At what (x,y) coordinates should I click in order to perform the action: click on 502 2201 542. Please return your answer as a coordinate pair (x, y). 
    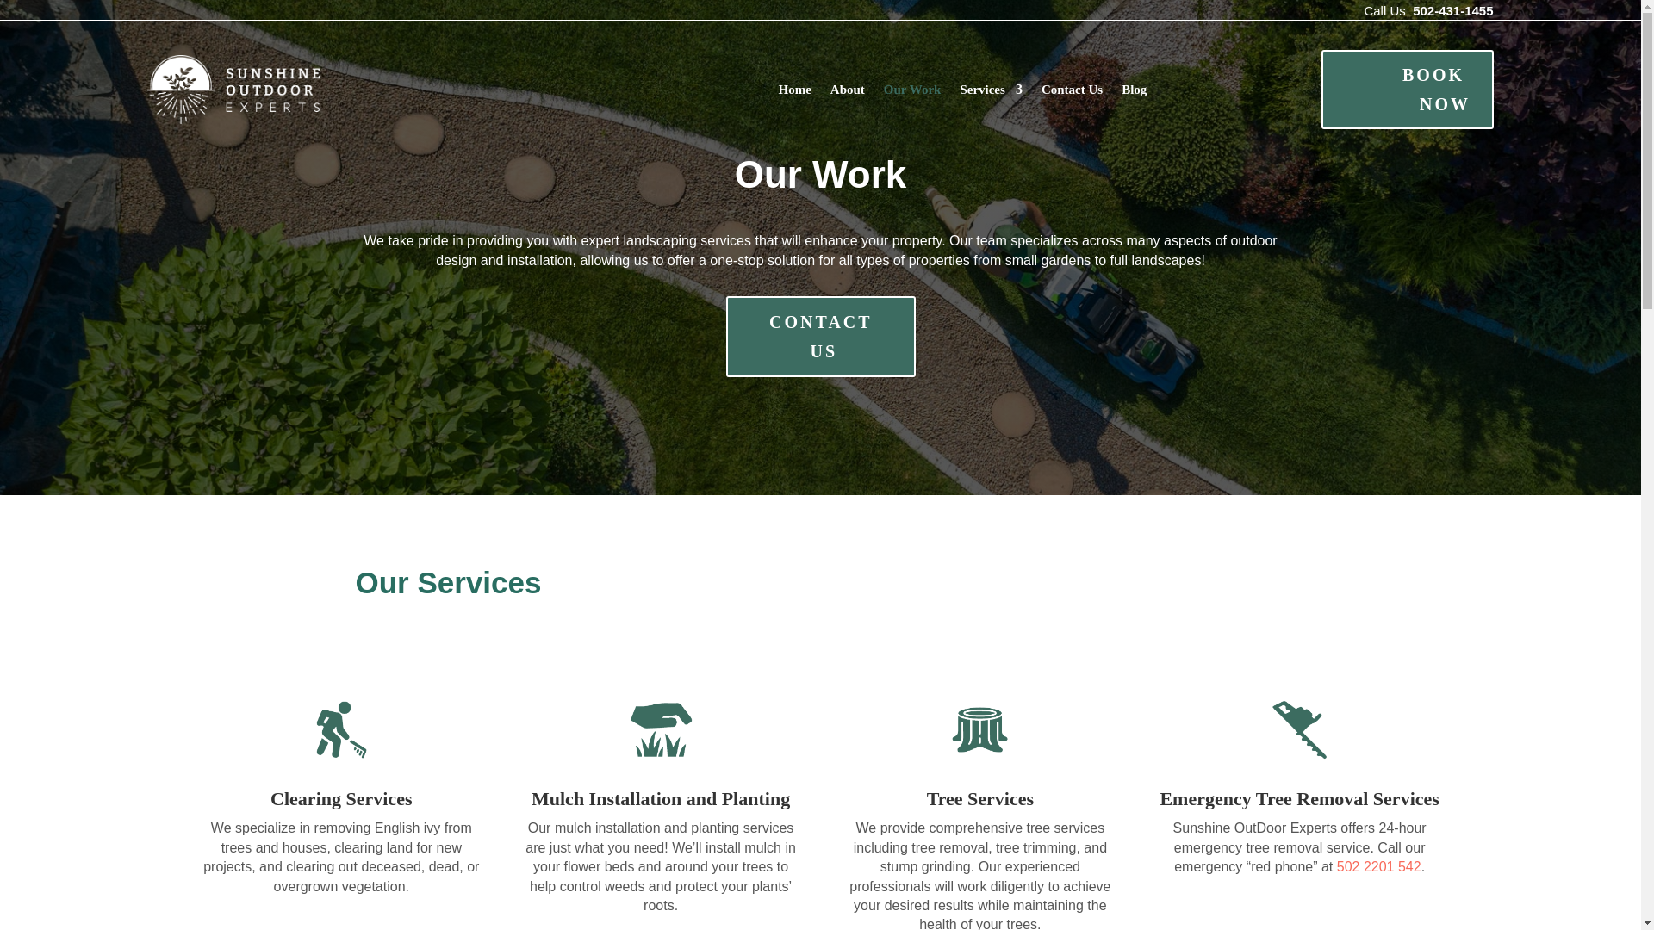
    Looking at the image, I should click on (1378, 866).